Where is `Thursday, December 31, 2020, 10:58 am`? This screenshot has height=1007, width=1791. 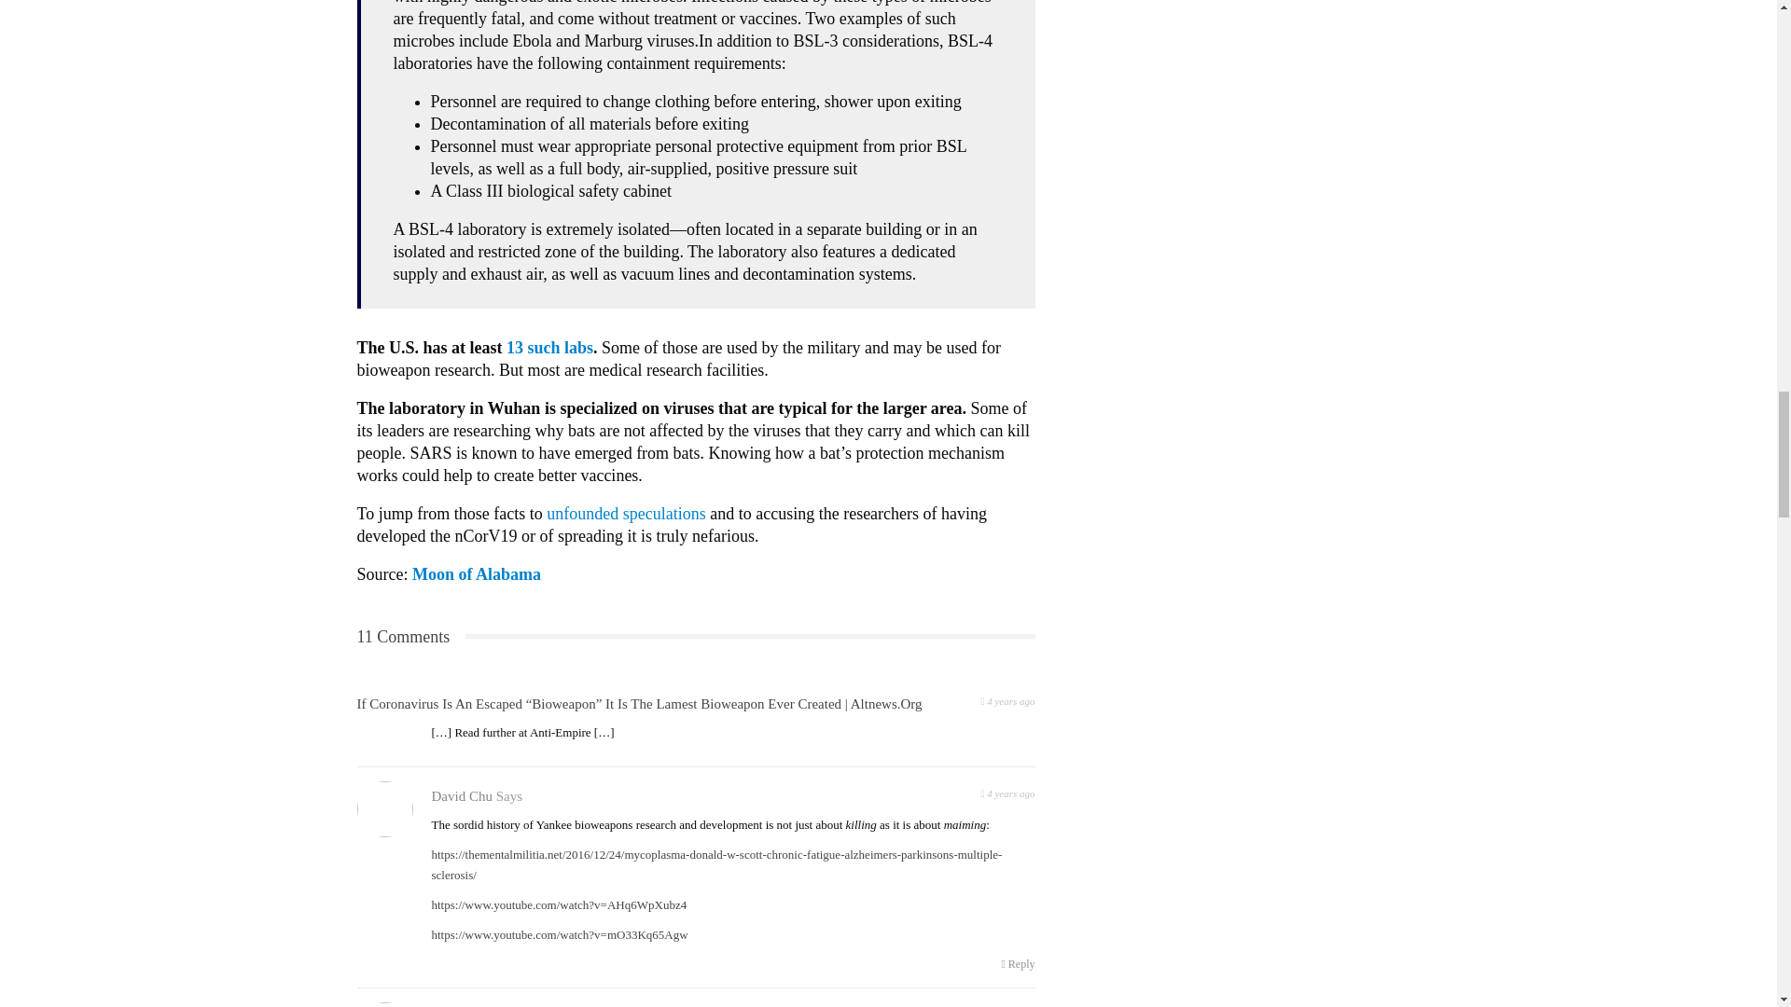
Thursday, December 31, 2020, 10:58 am is located at coordinates (1007, 792).